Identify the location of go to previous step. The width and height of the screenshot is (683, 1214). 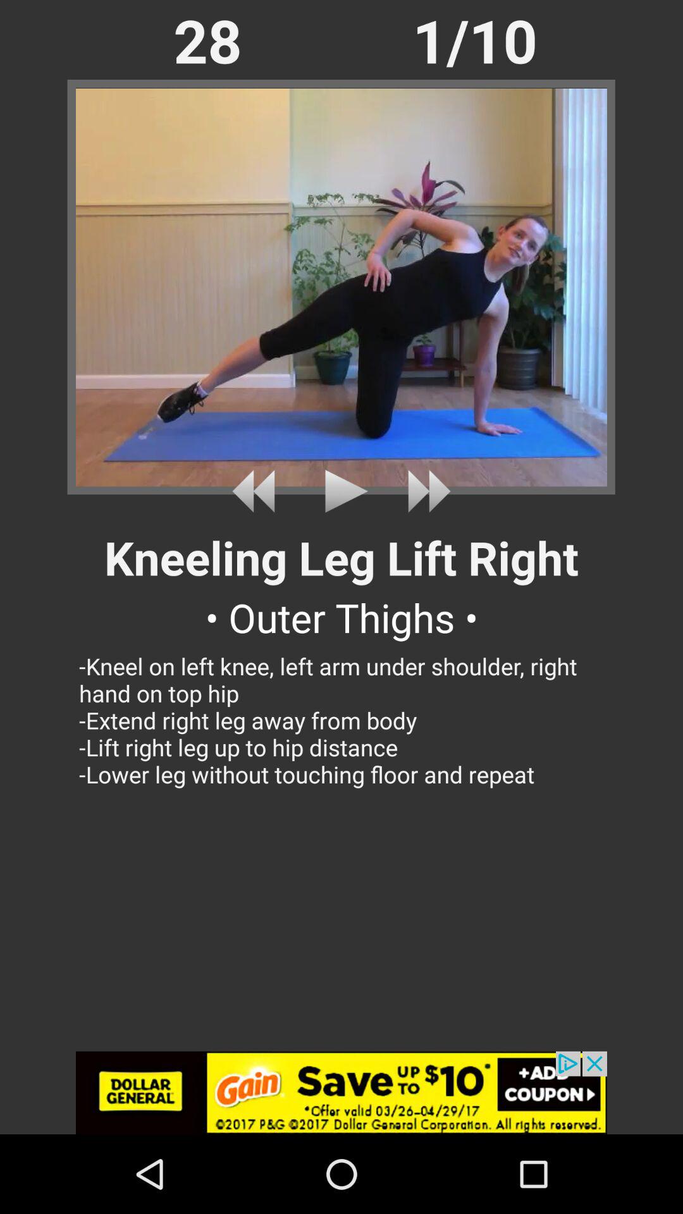
(258, 491).